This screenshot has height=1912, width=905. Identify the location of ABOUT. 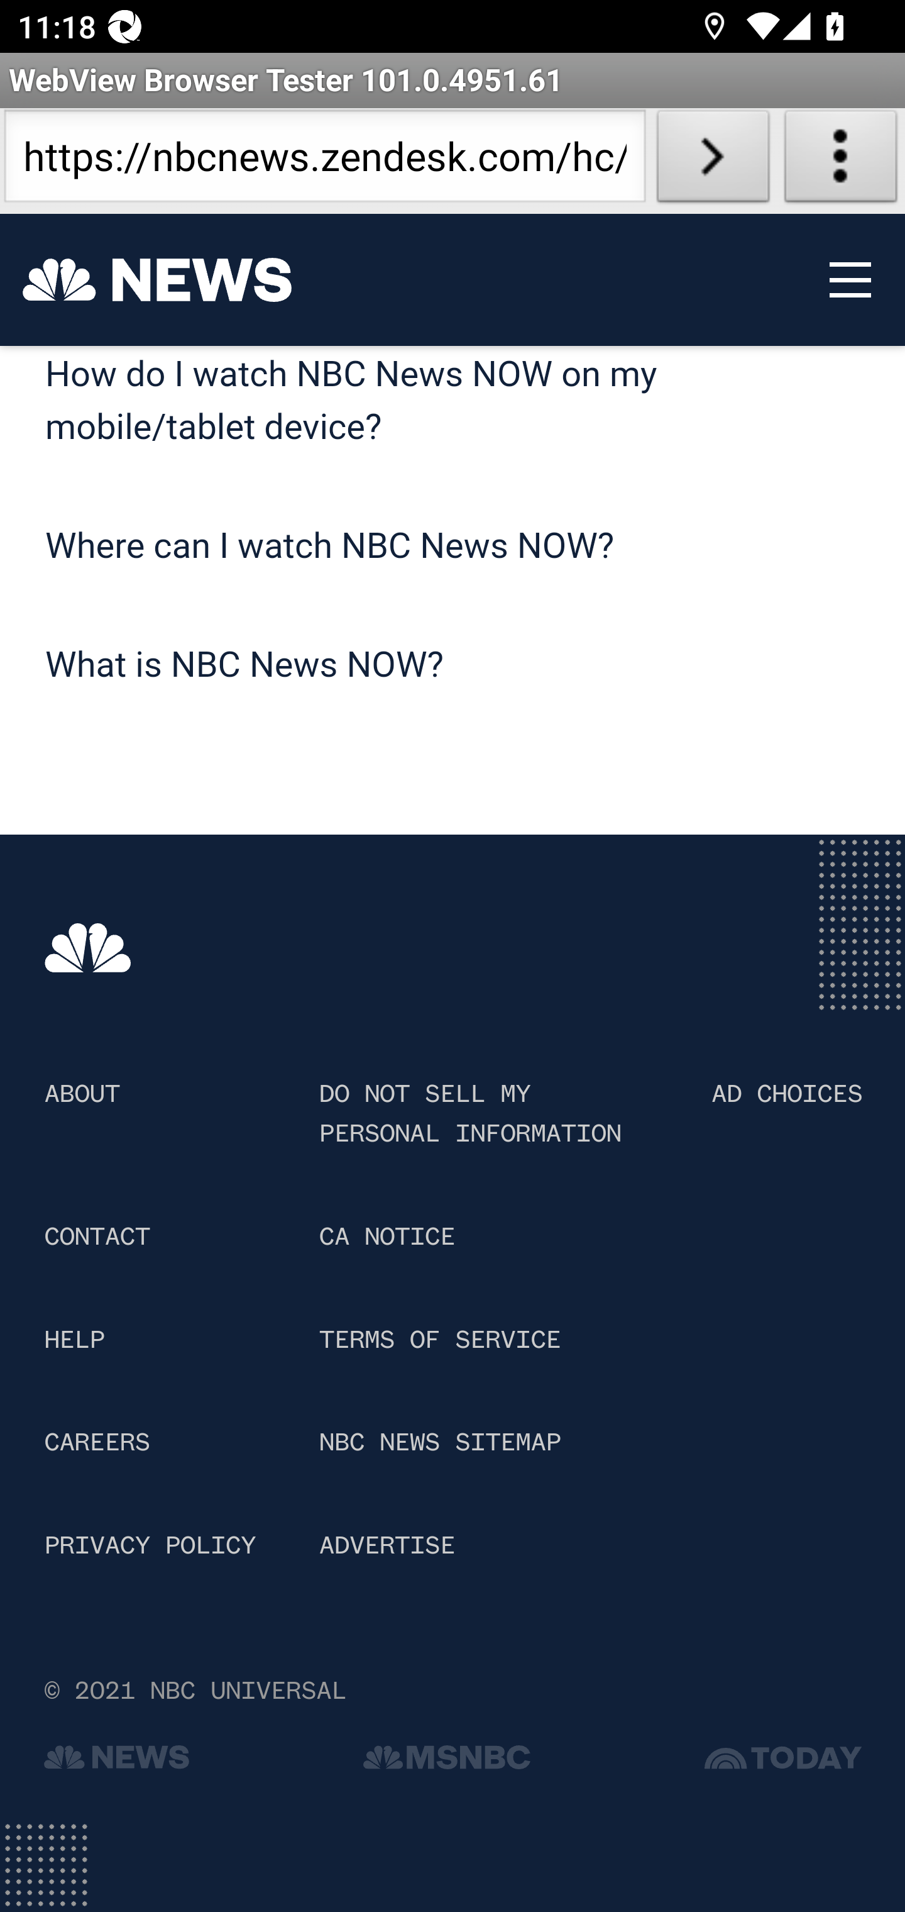
(82, 1096).